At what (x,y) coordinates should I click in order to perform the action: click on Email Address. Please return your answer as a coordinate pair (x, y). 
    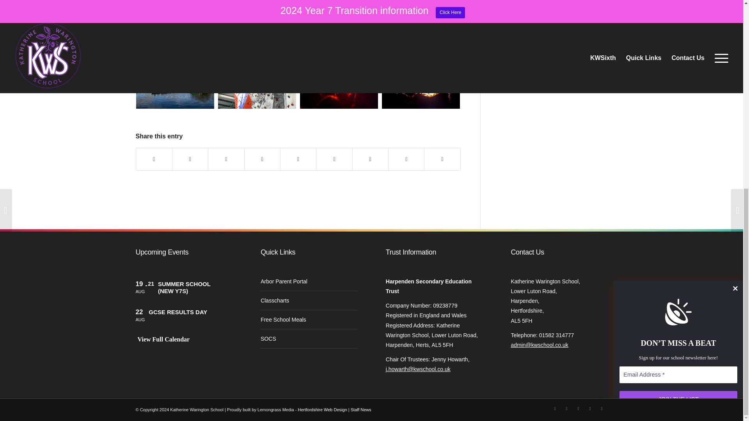
    Looking at the image, I should click on (678, 35).